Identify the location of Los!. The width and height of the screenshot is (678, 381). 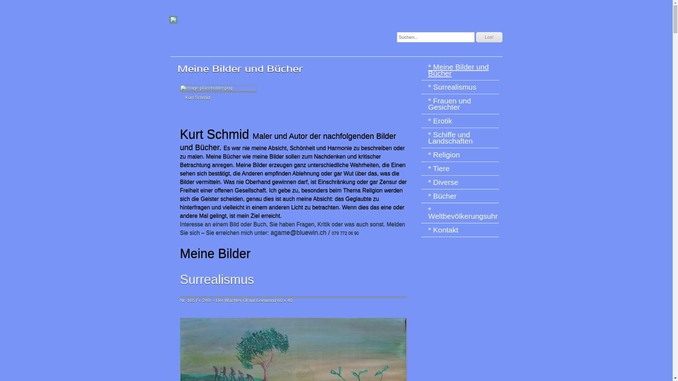
(489, 37).